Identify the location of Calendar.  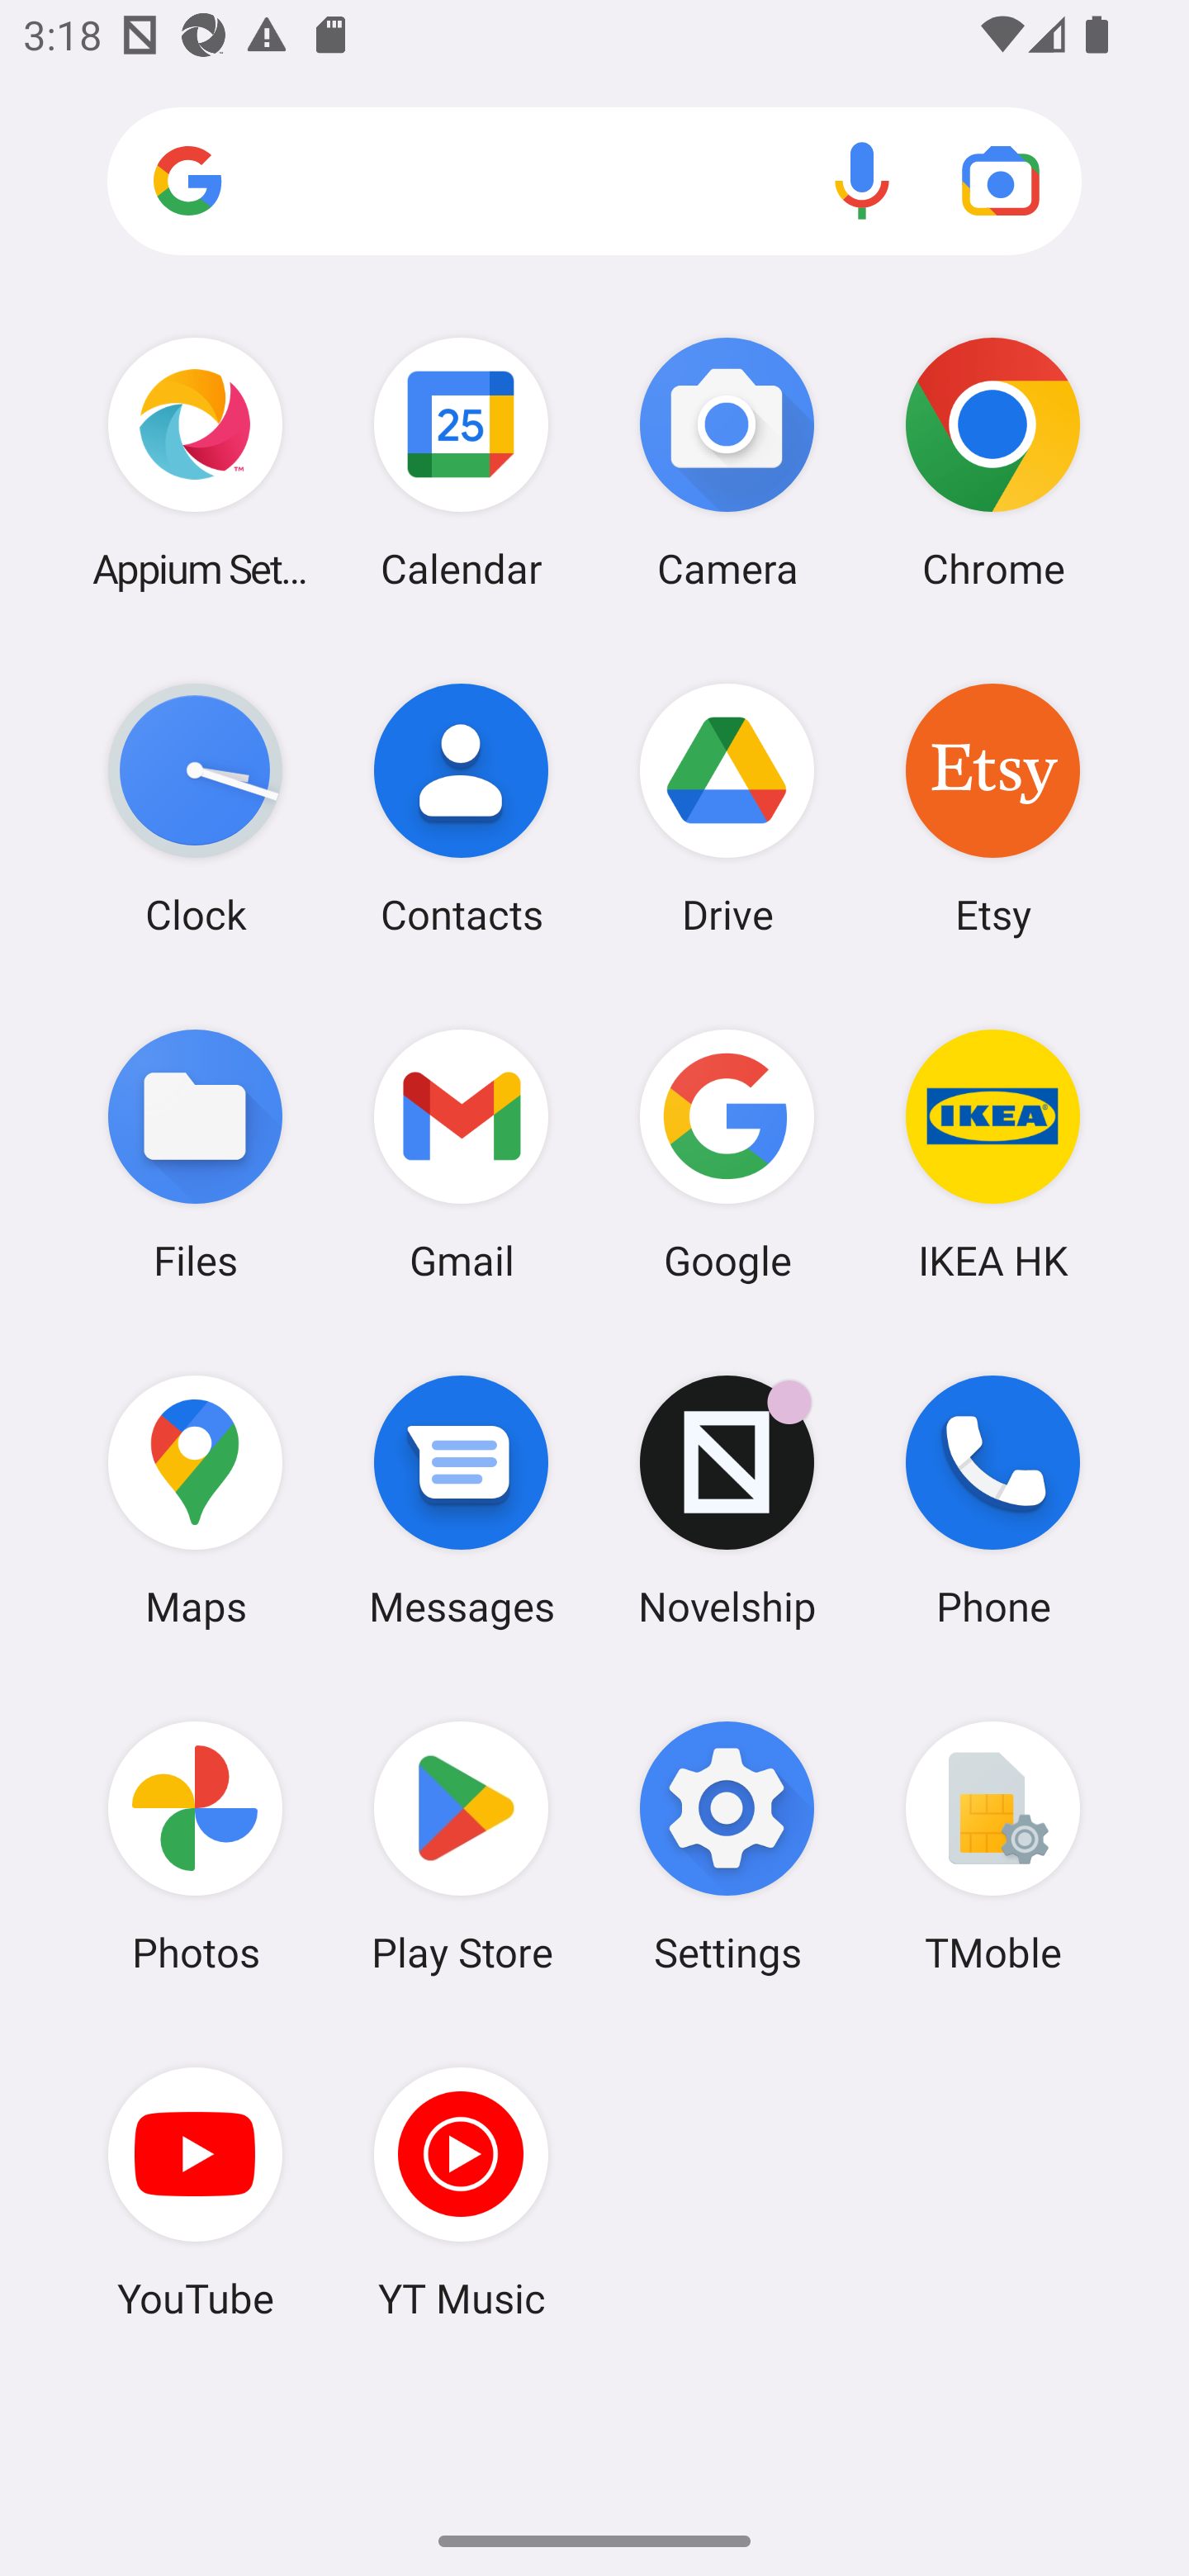
(461, 462).